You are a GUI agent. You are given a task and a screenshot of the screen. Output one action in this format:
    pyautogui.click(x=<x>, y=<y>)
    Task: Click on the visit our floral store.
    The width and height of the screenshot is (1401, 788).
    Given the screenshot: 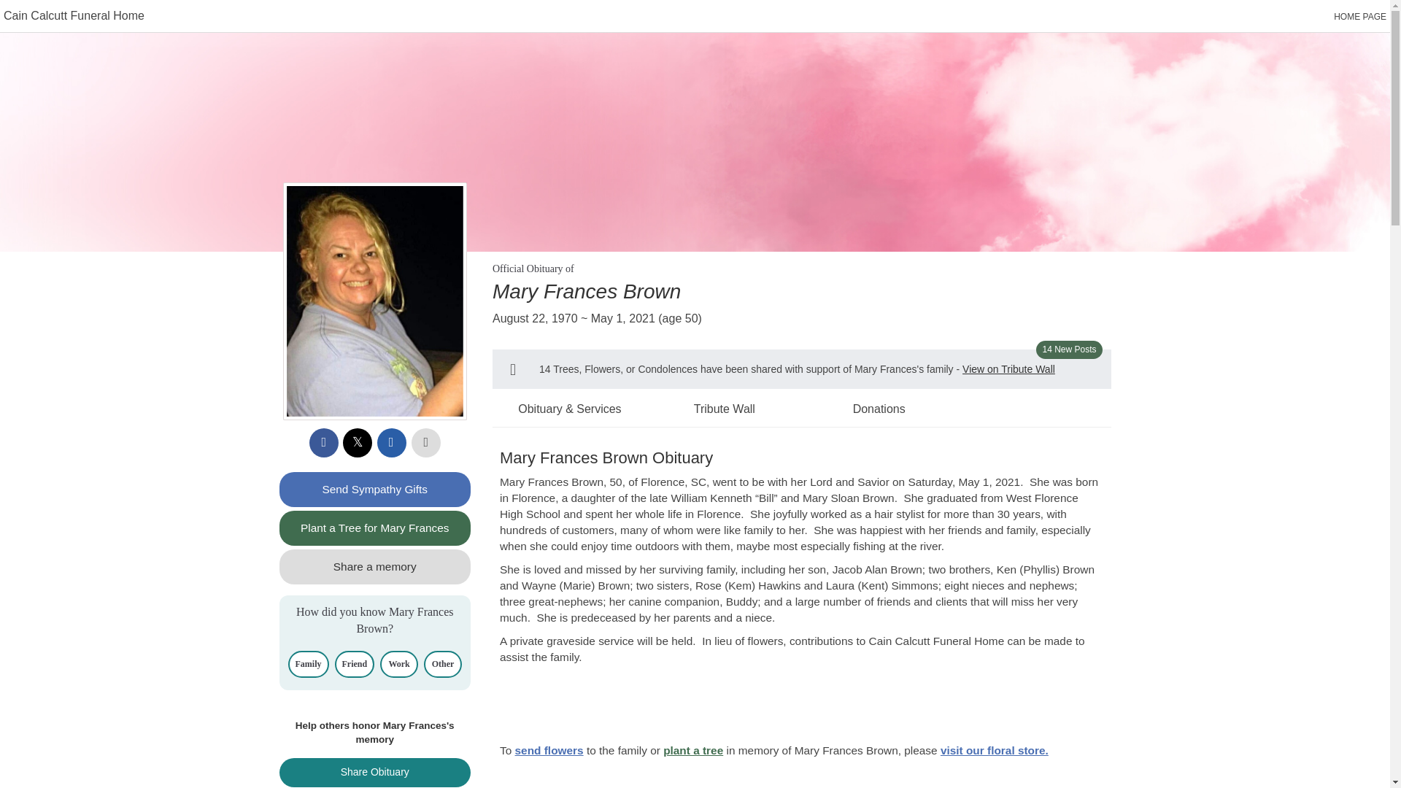 What is the action you would take?
    pyautogui.click(x=994, y=750)
    